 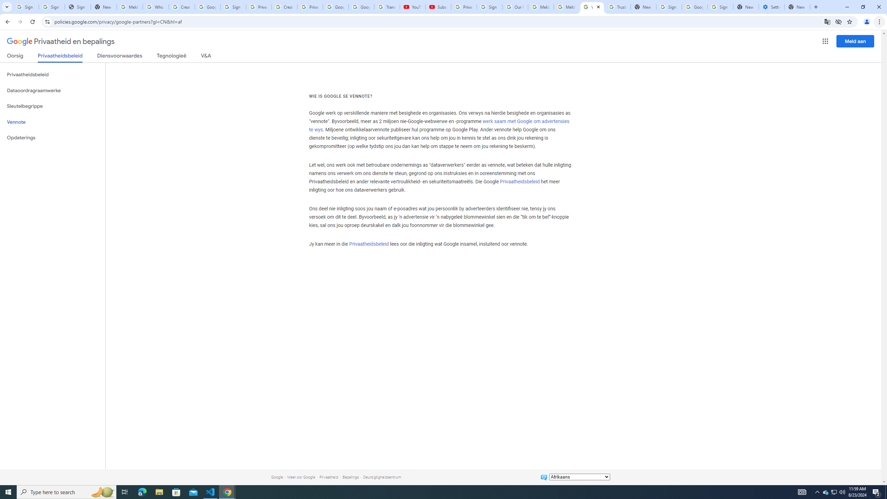 What do you see at coordinates (53, 138) in the screenshot?
I see `Opdaterings` at bounding box center [53, 138].